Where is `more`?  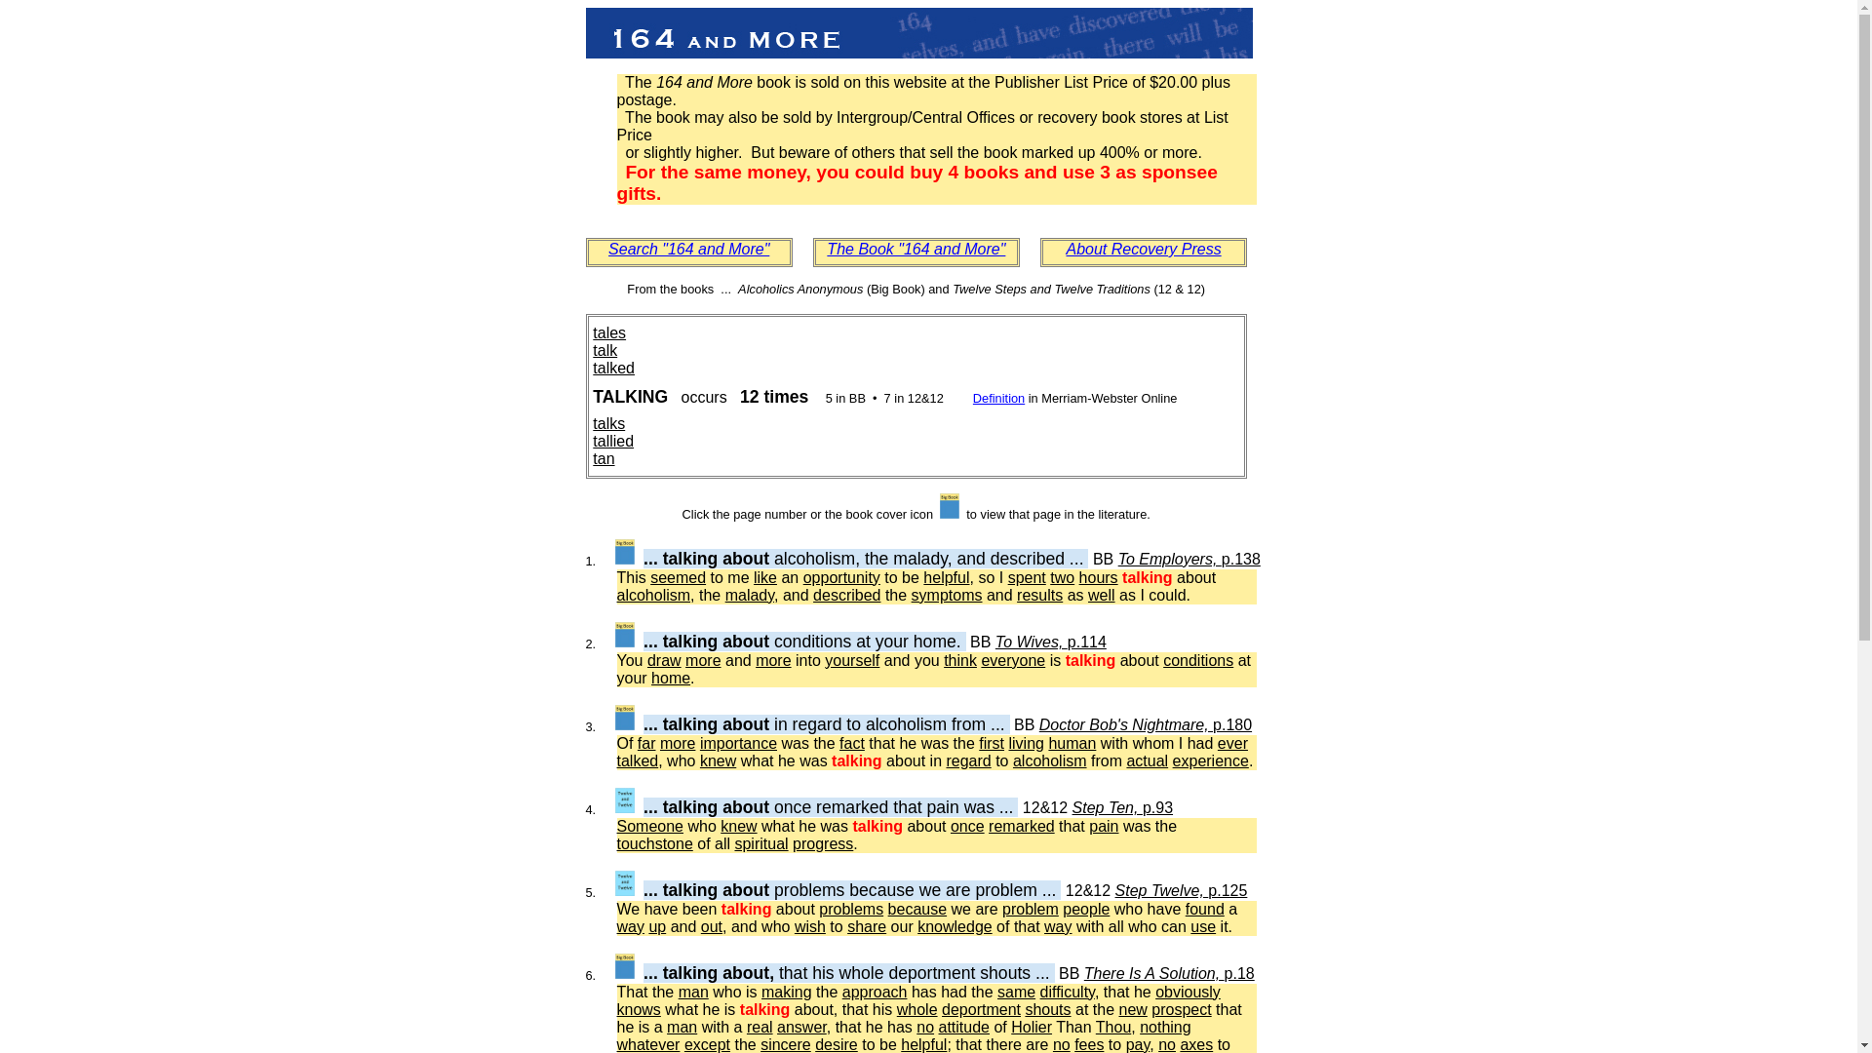
more is located at coordinates (703, 661).